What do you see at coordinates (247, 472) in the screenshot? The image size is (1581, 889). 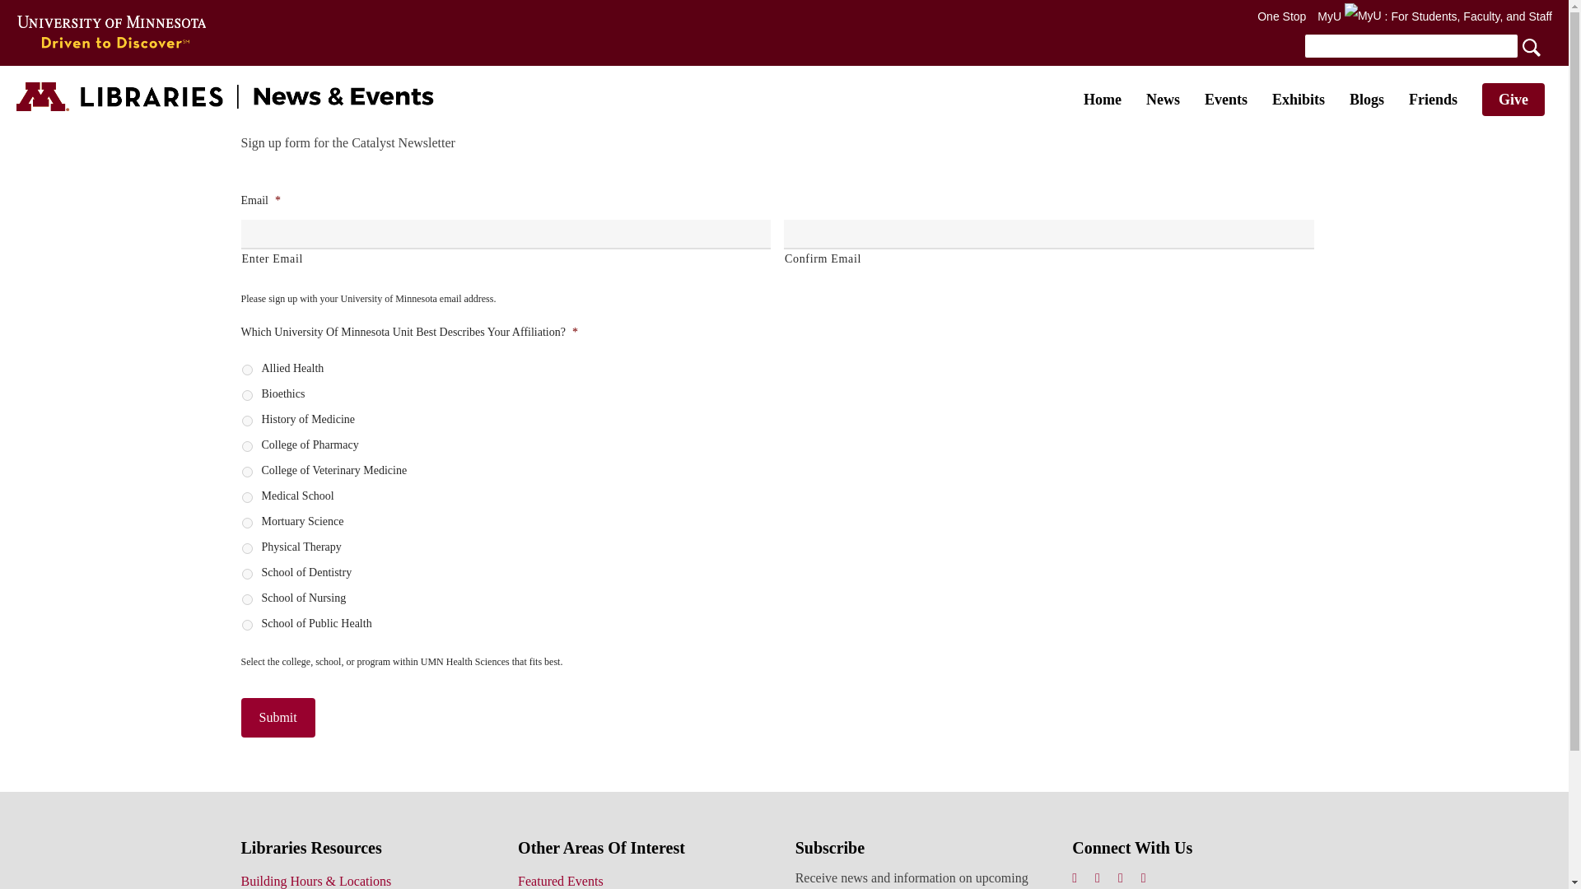 I see `College of Veterinary Medicine` at bounding box center [247, 472].